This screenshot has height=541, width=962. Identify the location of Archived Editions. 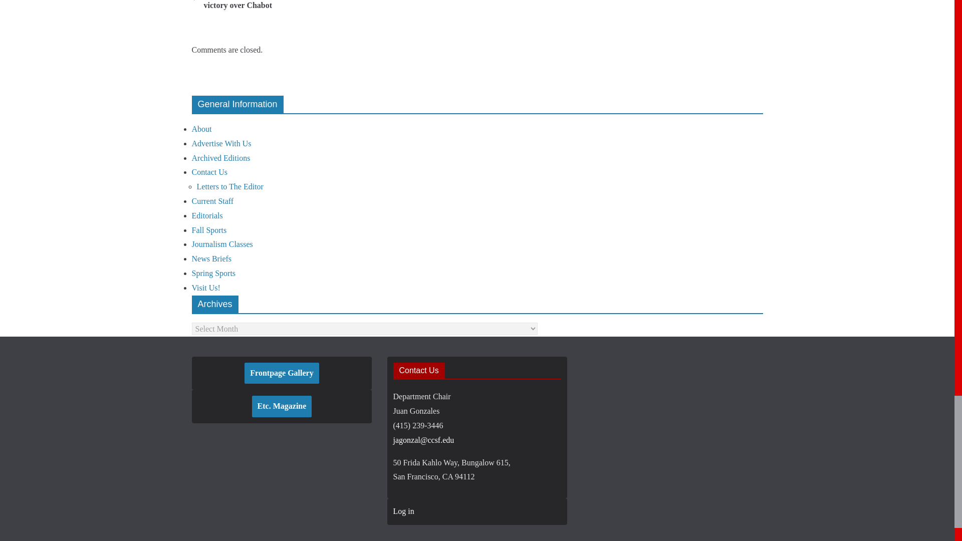
(220, 158).